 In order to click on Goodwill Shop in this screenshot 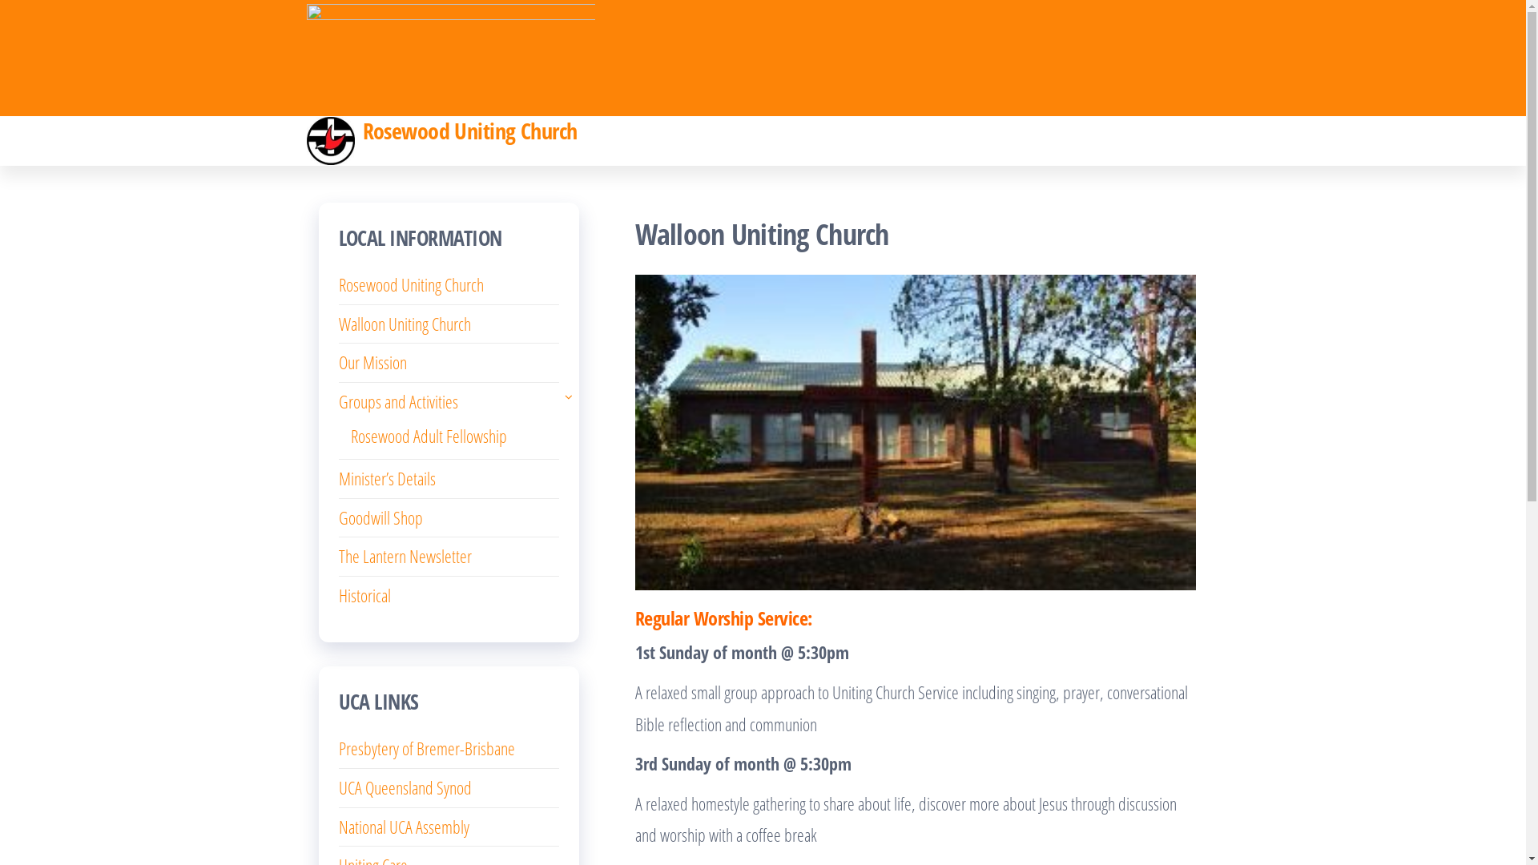, I will do `click(380, 517)`.